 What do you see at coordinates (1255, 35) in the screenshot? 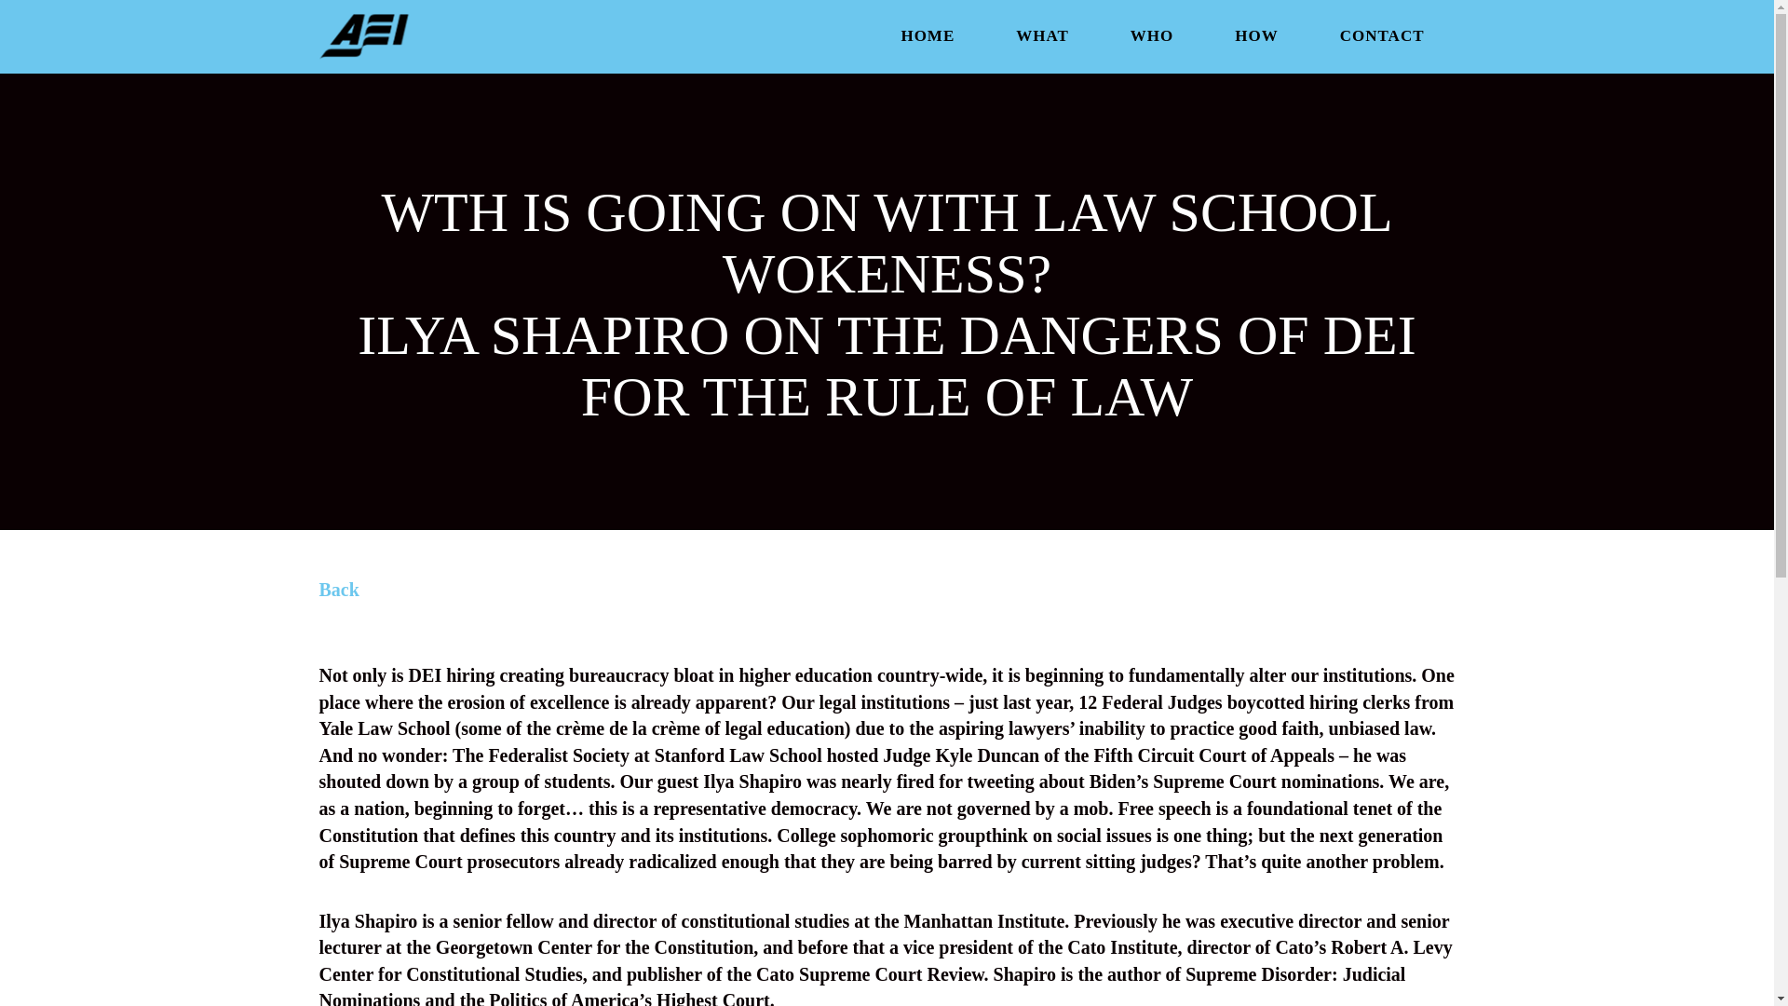
I see `HOW` at bounding box center [1255, 35].